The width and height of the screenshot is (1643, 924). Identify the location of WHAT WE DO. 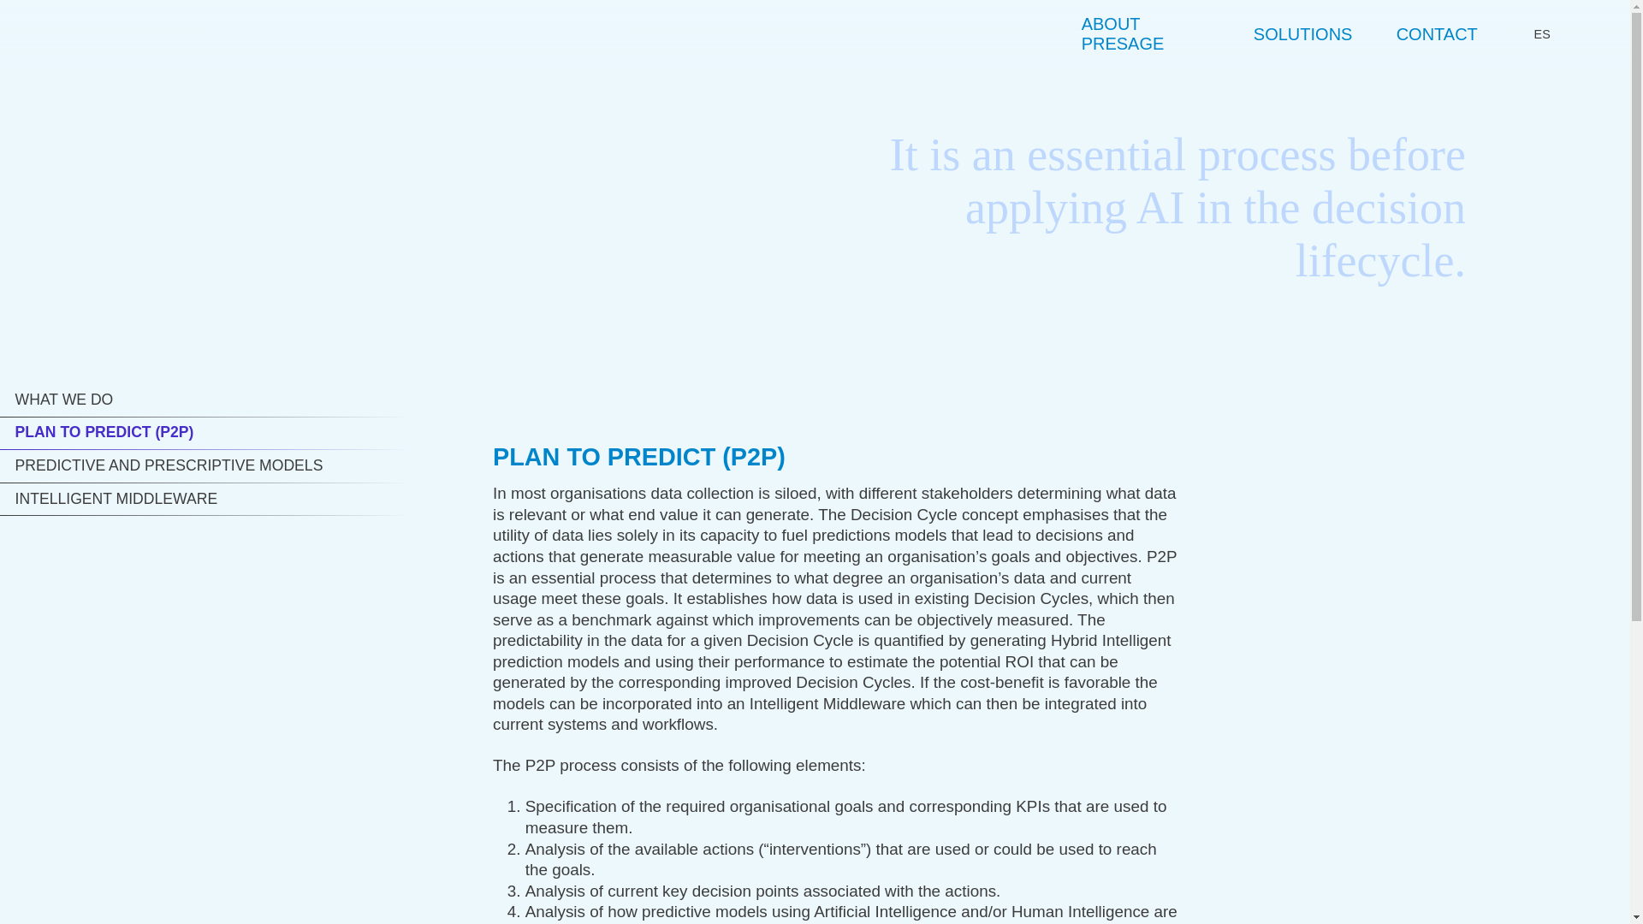
(205, 400).